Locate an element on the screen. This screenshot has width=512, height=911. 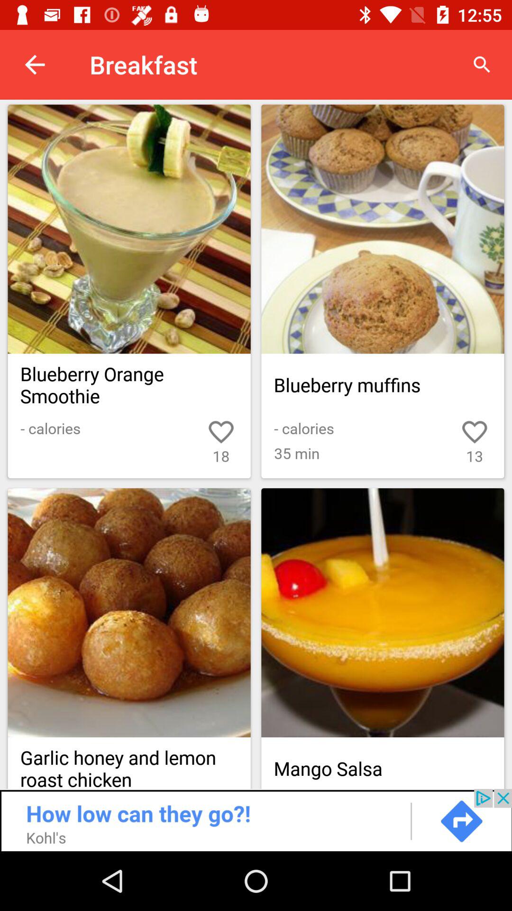
open advertisement is located at coordinates (256, 820).